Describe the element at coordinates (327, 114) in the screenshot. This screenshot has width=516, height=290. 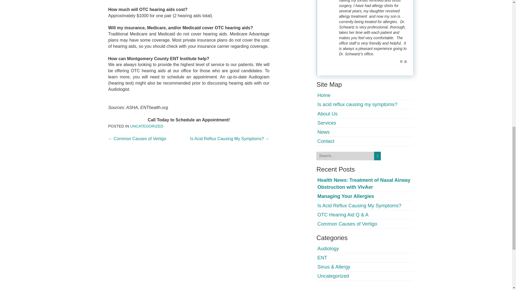
I see `About Us` at that location.